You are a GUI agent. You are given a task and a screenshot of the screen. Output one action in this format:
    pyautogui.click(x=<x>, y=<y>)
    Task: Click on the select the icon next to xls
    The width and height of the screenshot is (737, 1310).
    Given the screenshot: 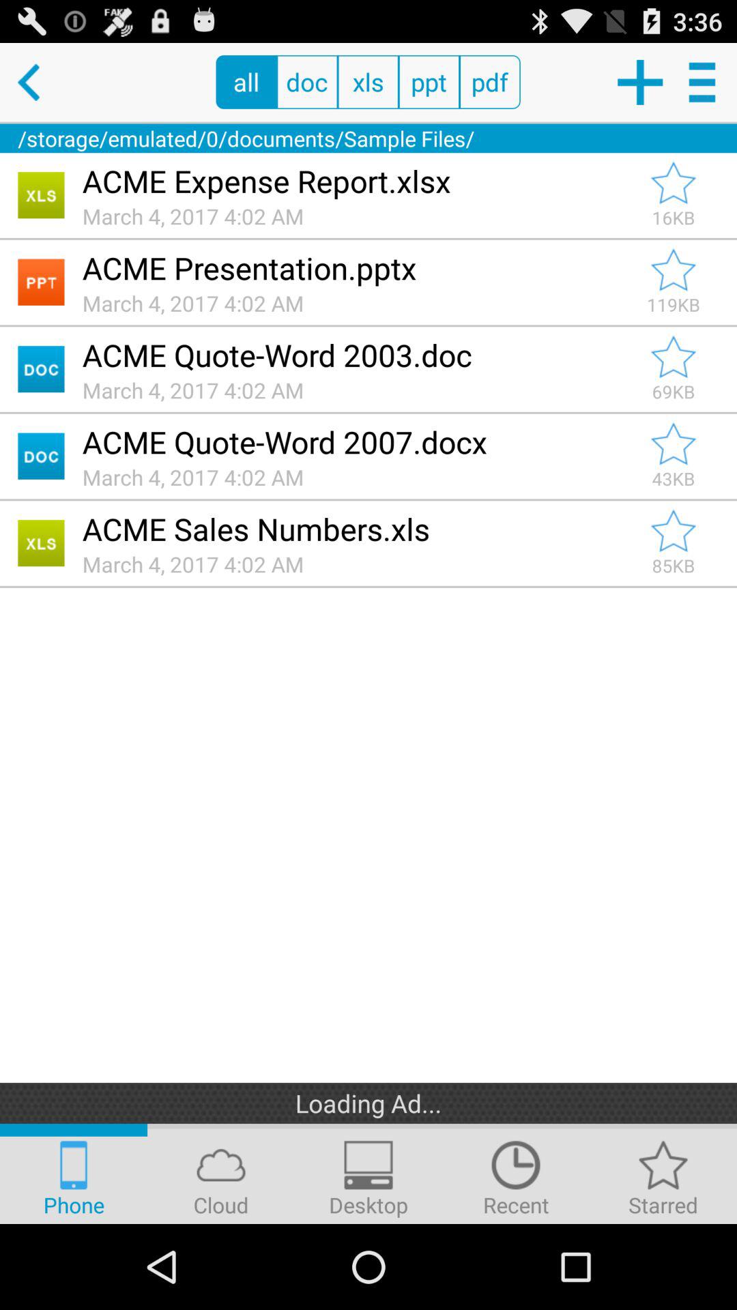 What is the action you would take?
    pyautogui.click(x=429, y=82)
    